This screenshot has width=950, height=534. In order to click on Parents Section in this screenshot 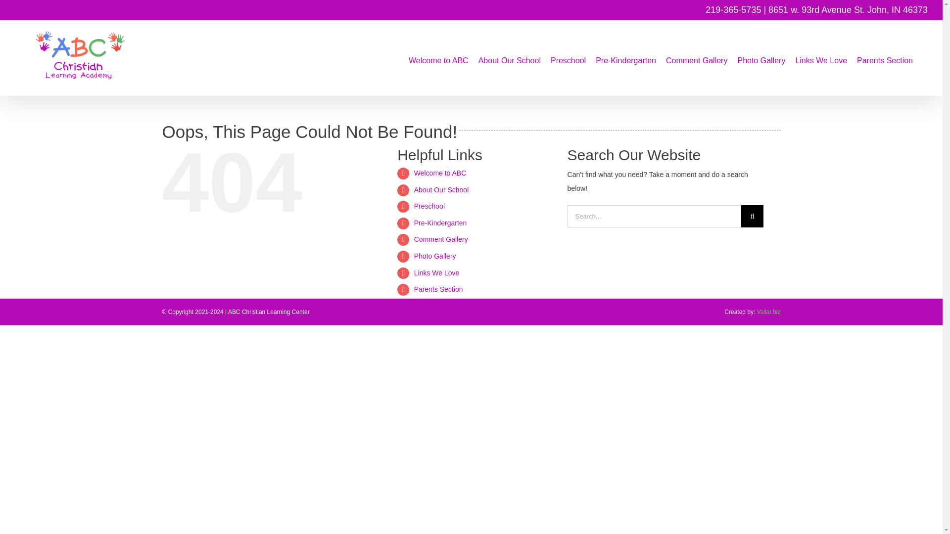, I will do `click(885, 59)`.